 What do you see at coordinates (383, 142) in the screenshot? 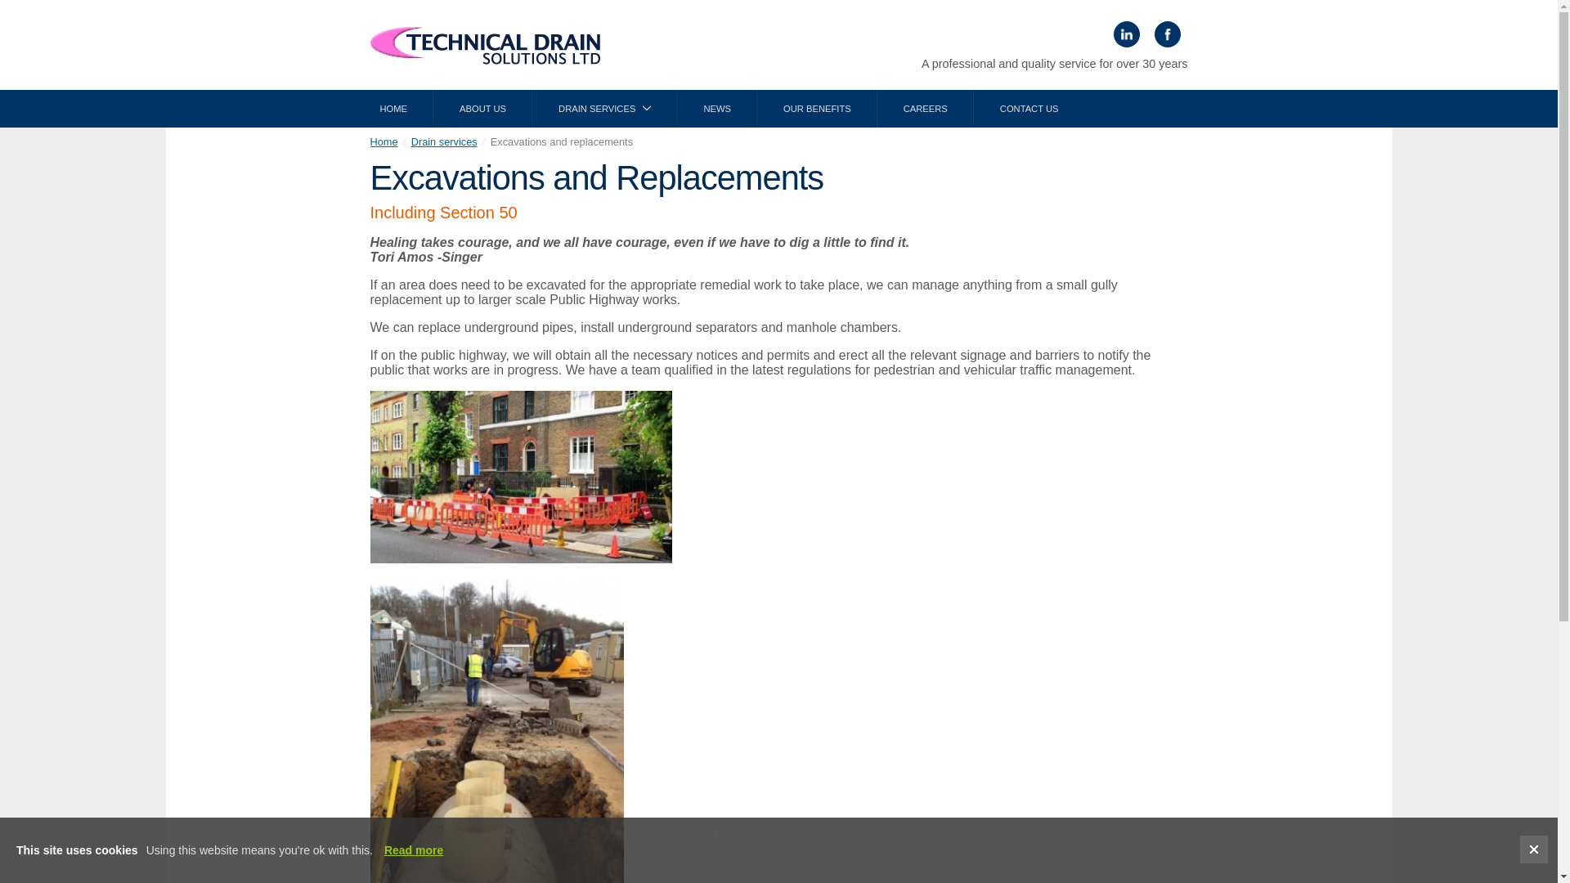
I see `Home` at bounding box center [383, 142].